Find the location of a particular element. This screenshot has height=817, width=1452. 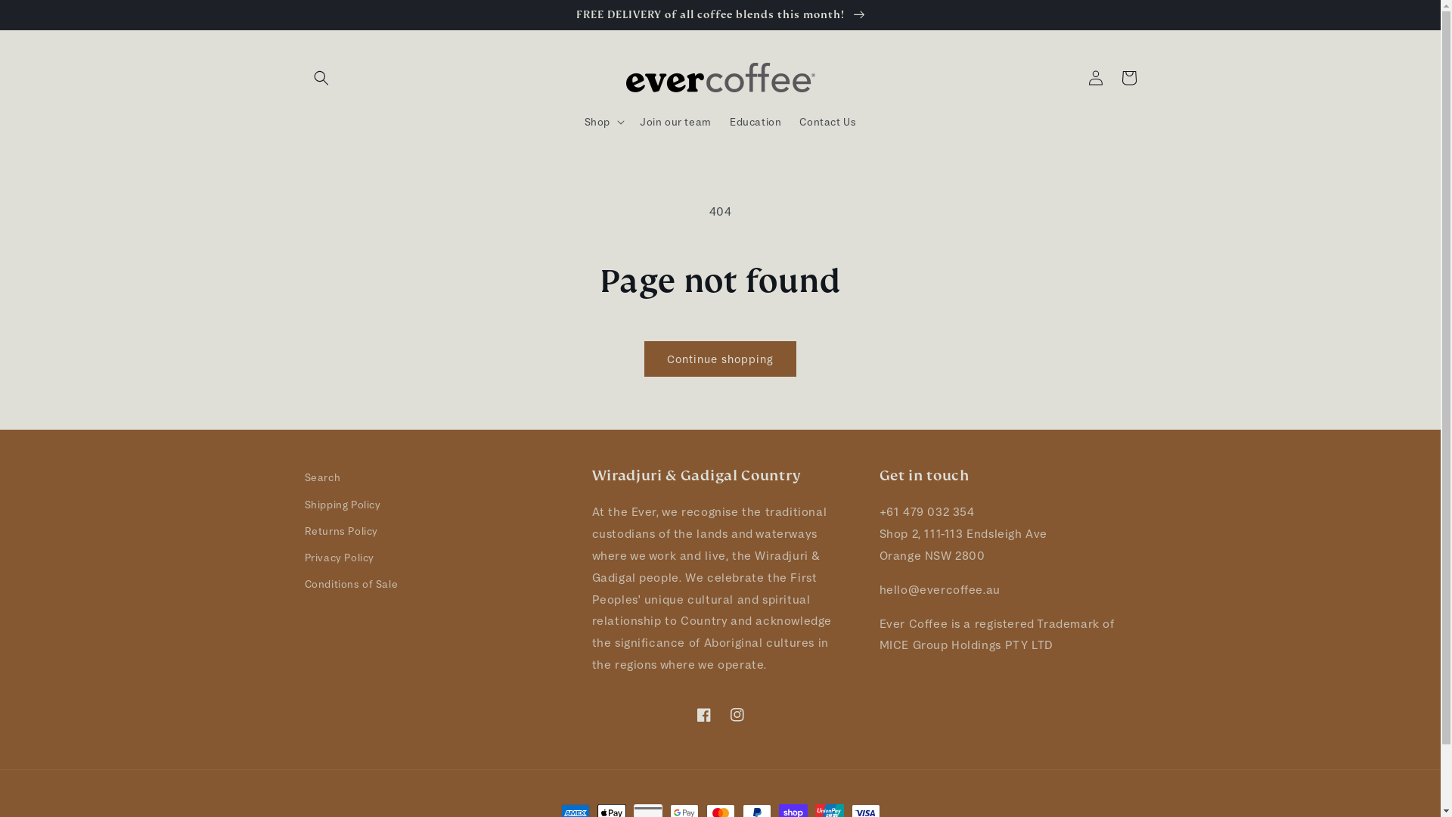

Returns Policy is located at coordinates (340, 531).